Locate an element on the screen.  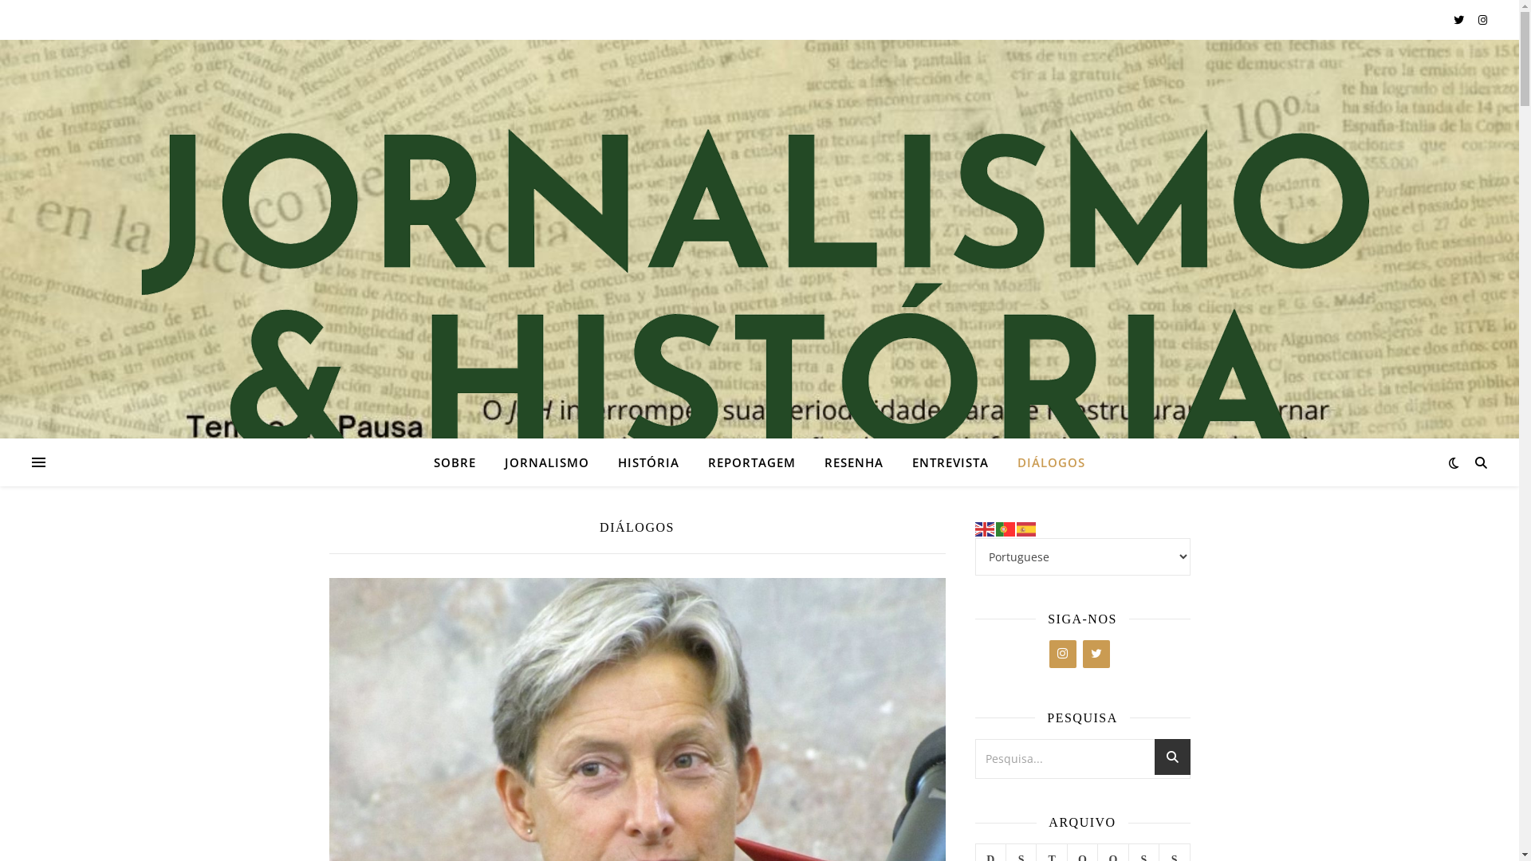
Instagram is located at coordinates (1063, 654).